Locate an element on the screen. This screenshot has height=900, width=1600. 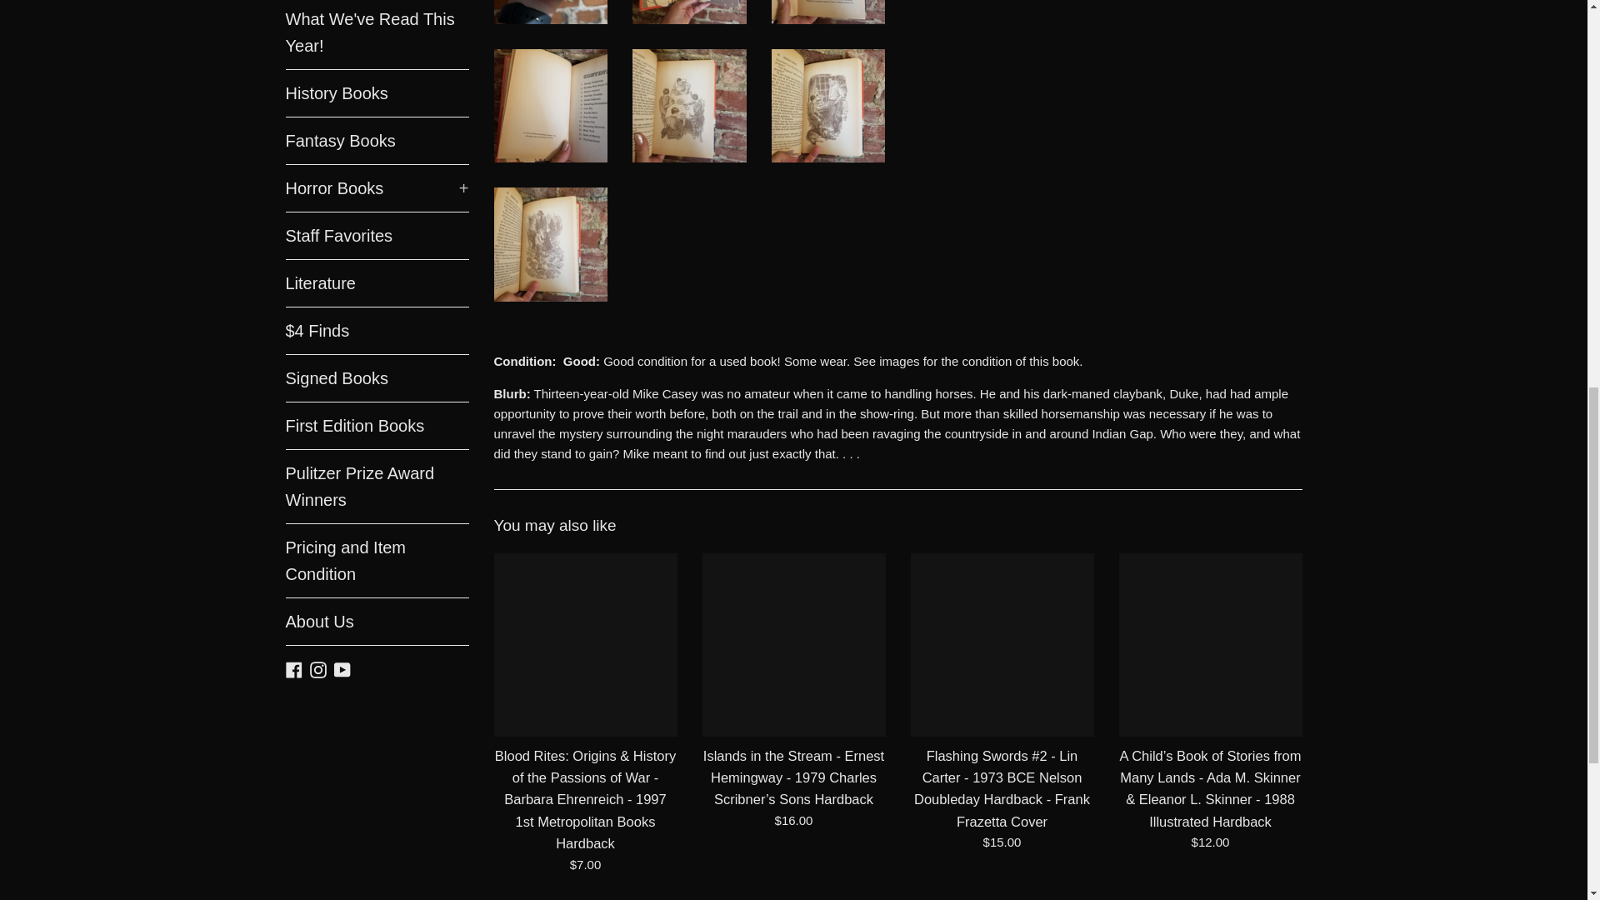
Postmarked from the Stars on Facebook is located at coordinates (293, 667).